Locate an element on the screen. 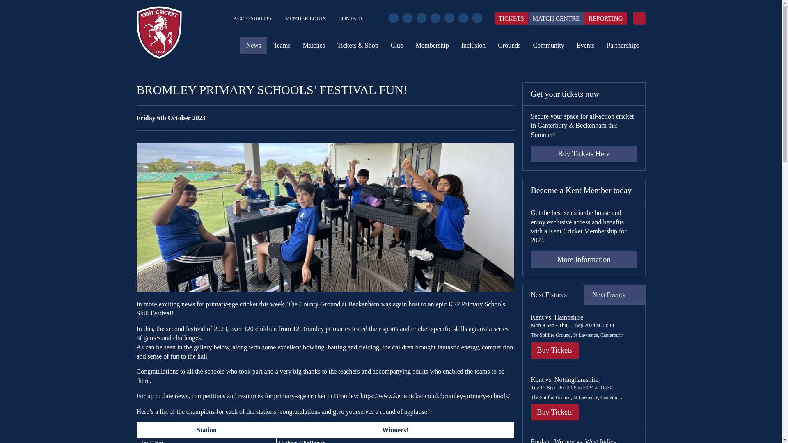  YouTube is located at coordinates (435, 18).